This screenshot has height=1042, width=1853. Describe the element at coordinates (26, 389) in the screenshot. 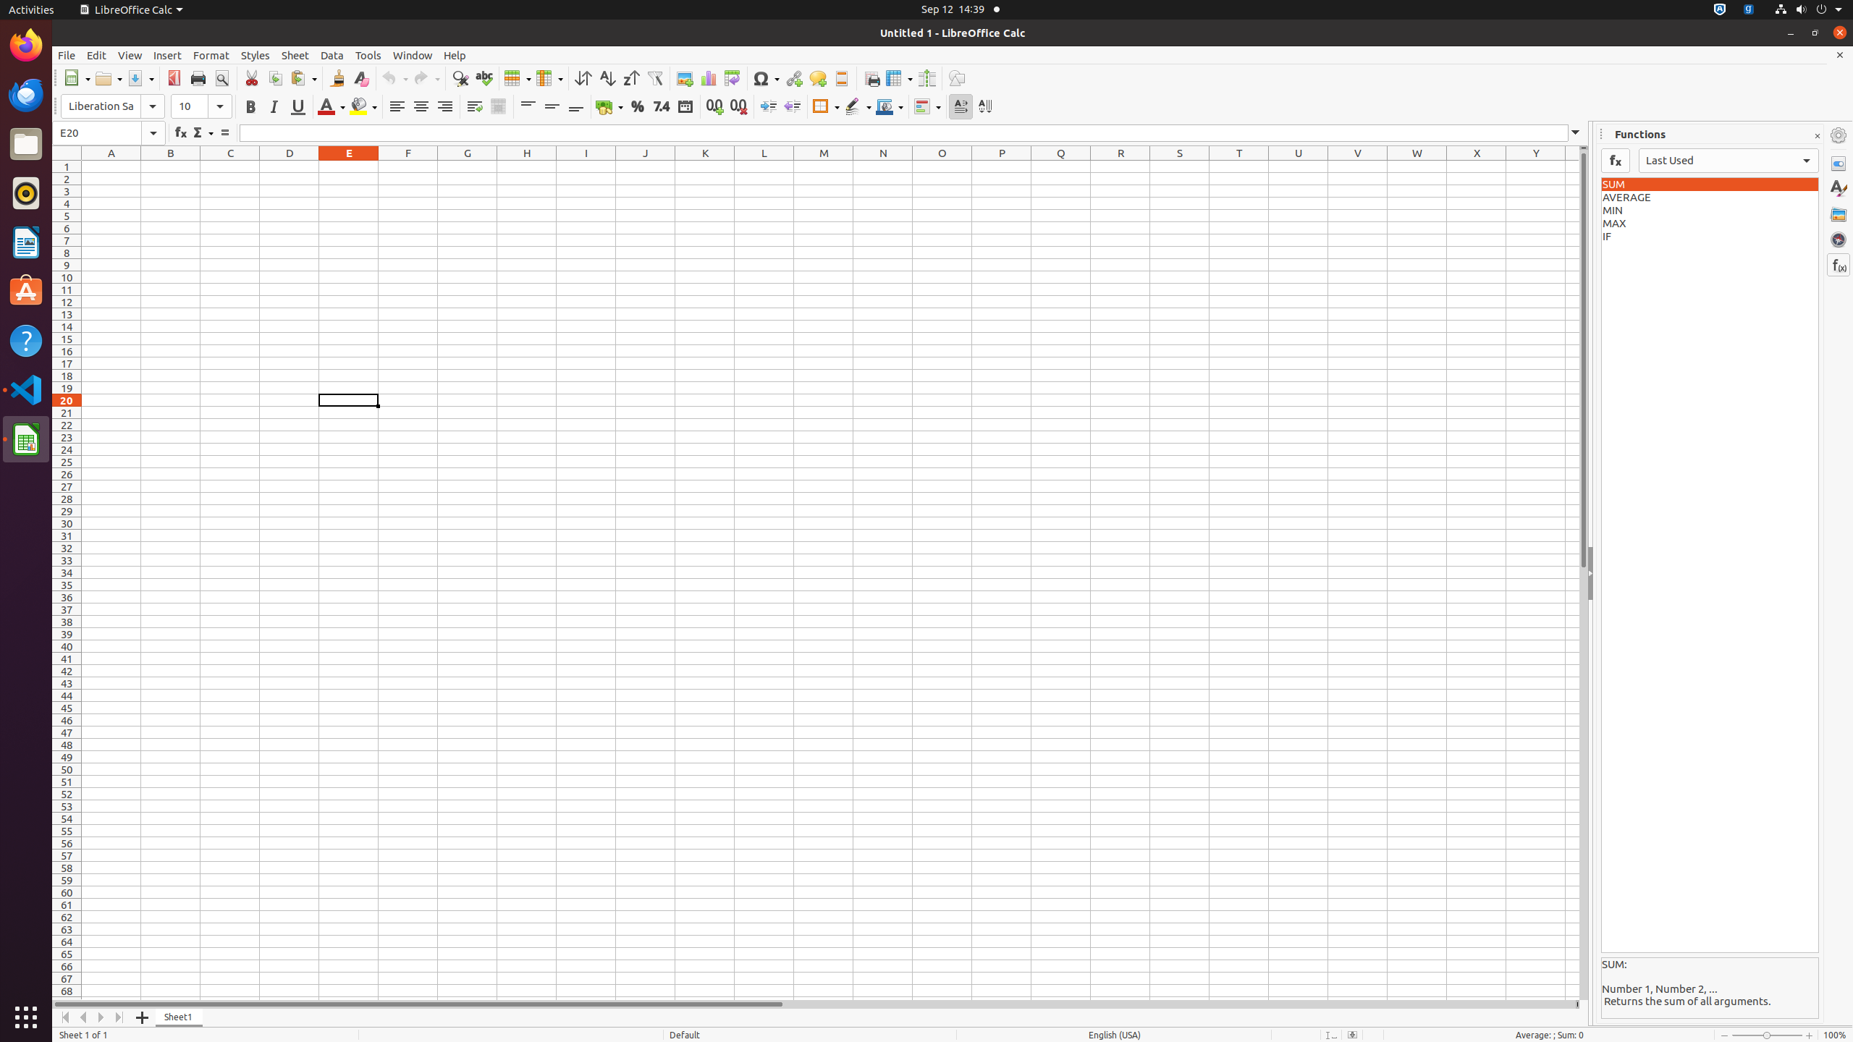

I see `Visual Studio Code` at that location.